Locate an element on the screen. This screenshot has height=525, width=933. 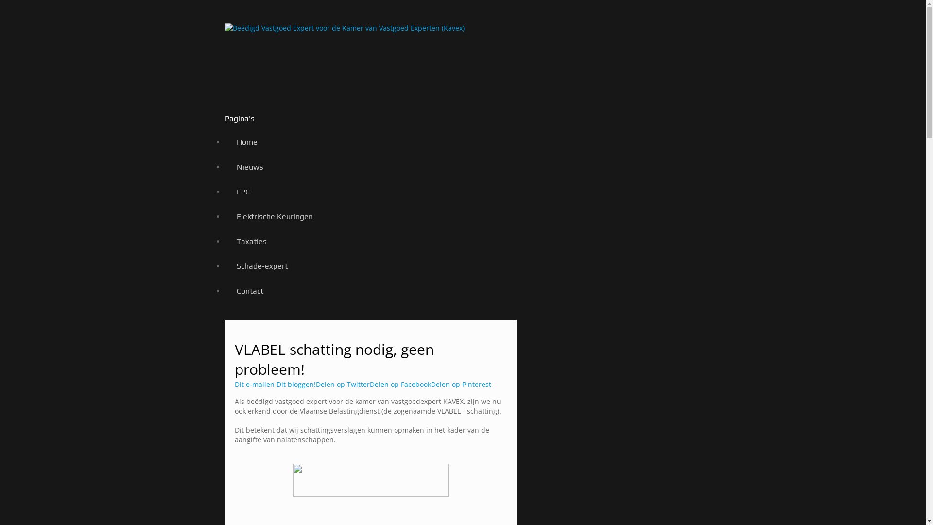
Delen op Facebook is located at coordinates (400, 384).